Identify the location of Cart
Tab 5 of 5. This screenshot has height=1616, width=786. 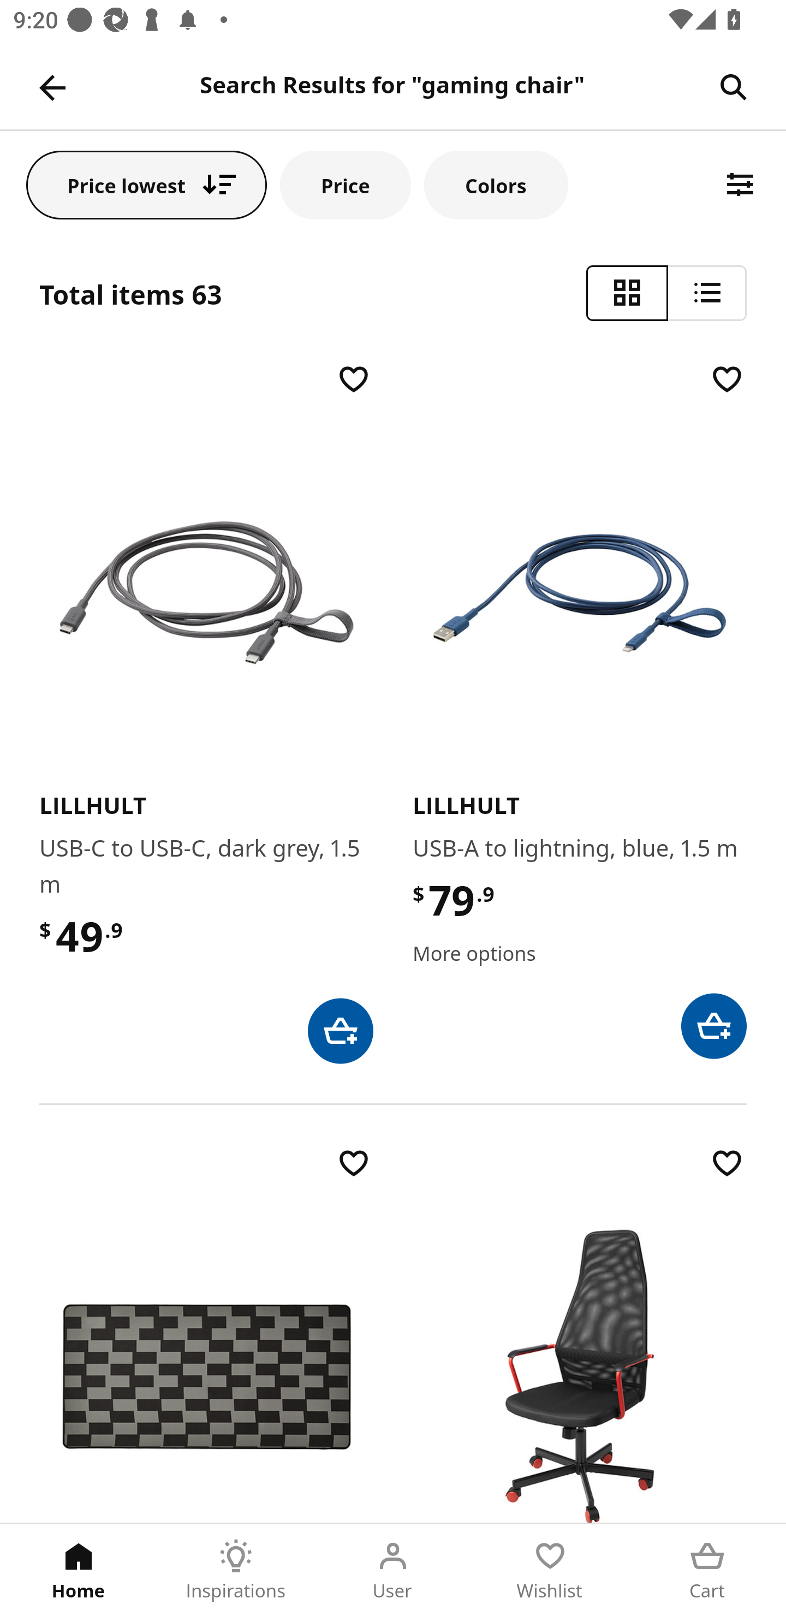
(707, 1570).